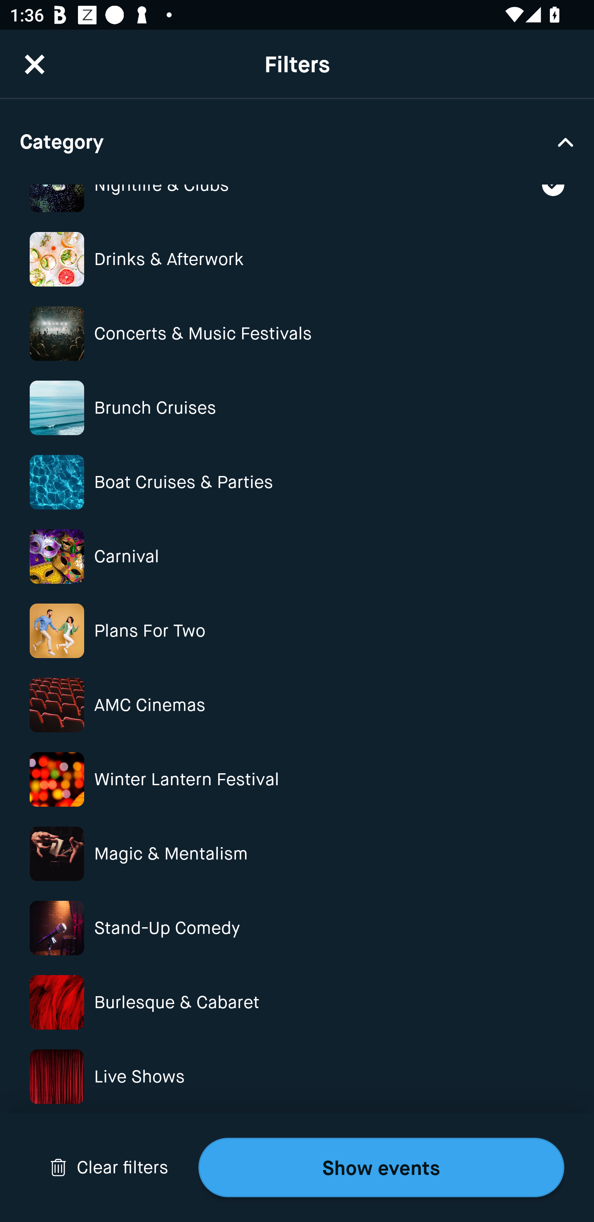  Describe the element at coordinates (297, 557) in the screenshot. I see `Category Image Carnival` at that location.